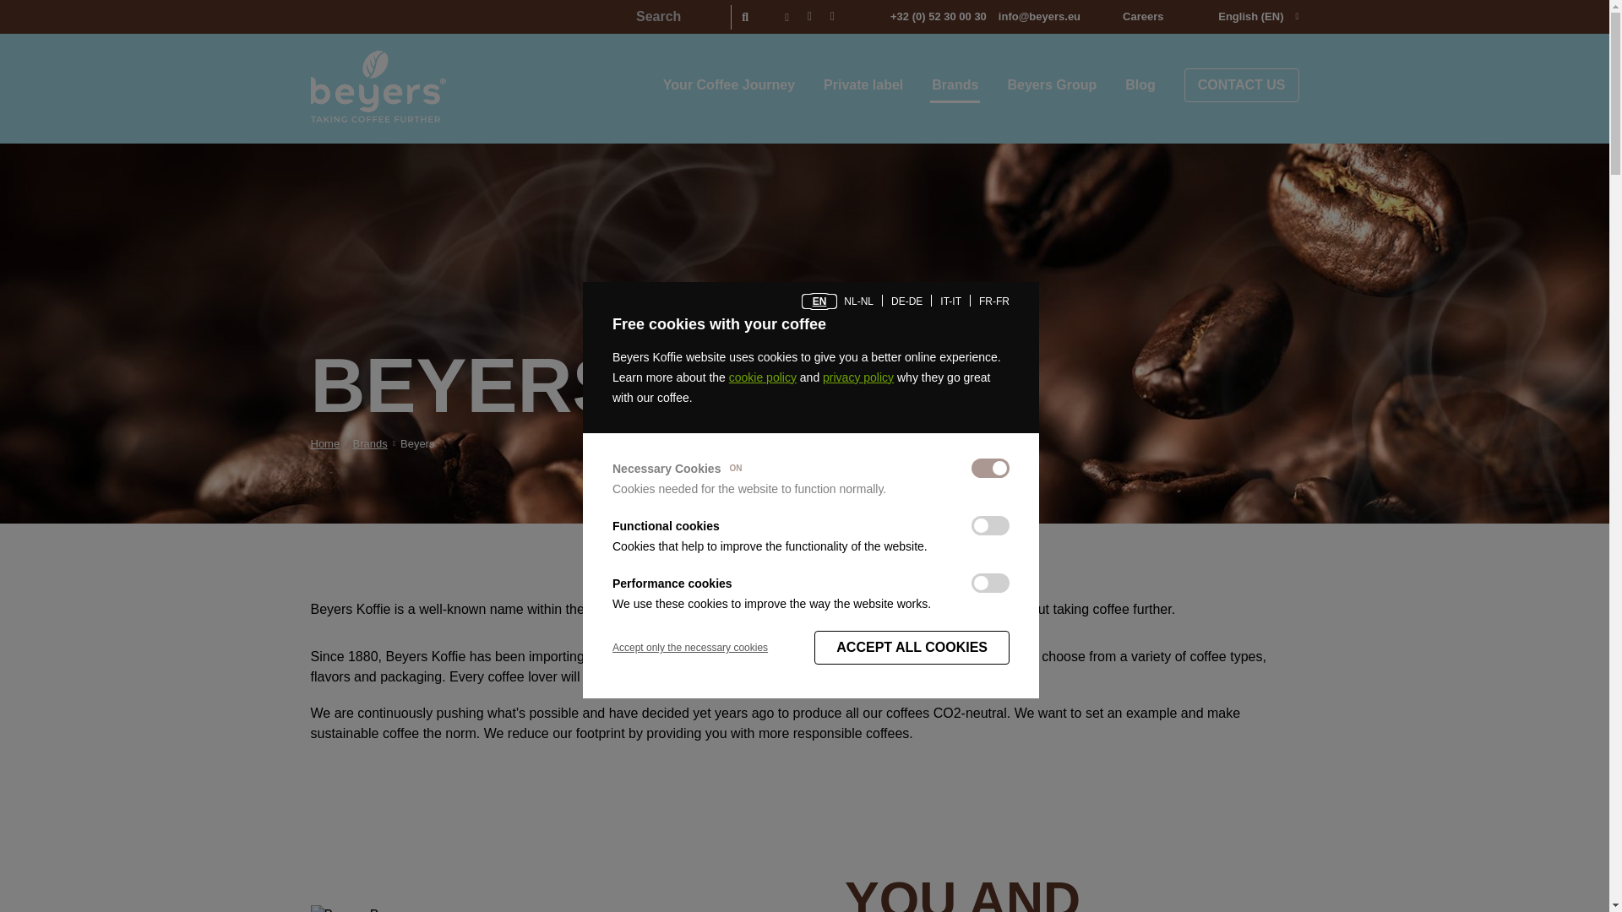 This screenshot has width=1622, height=912. Describe the element at coordinates (763, 377) in the screenshot. I see `cookie policy` at that location.